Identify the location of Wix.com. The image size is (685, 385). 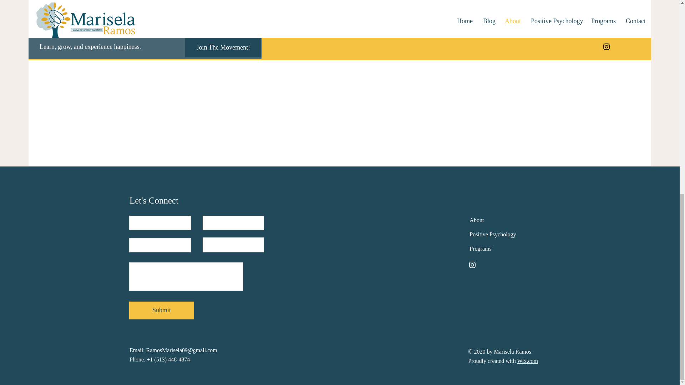
(527, 361).